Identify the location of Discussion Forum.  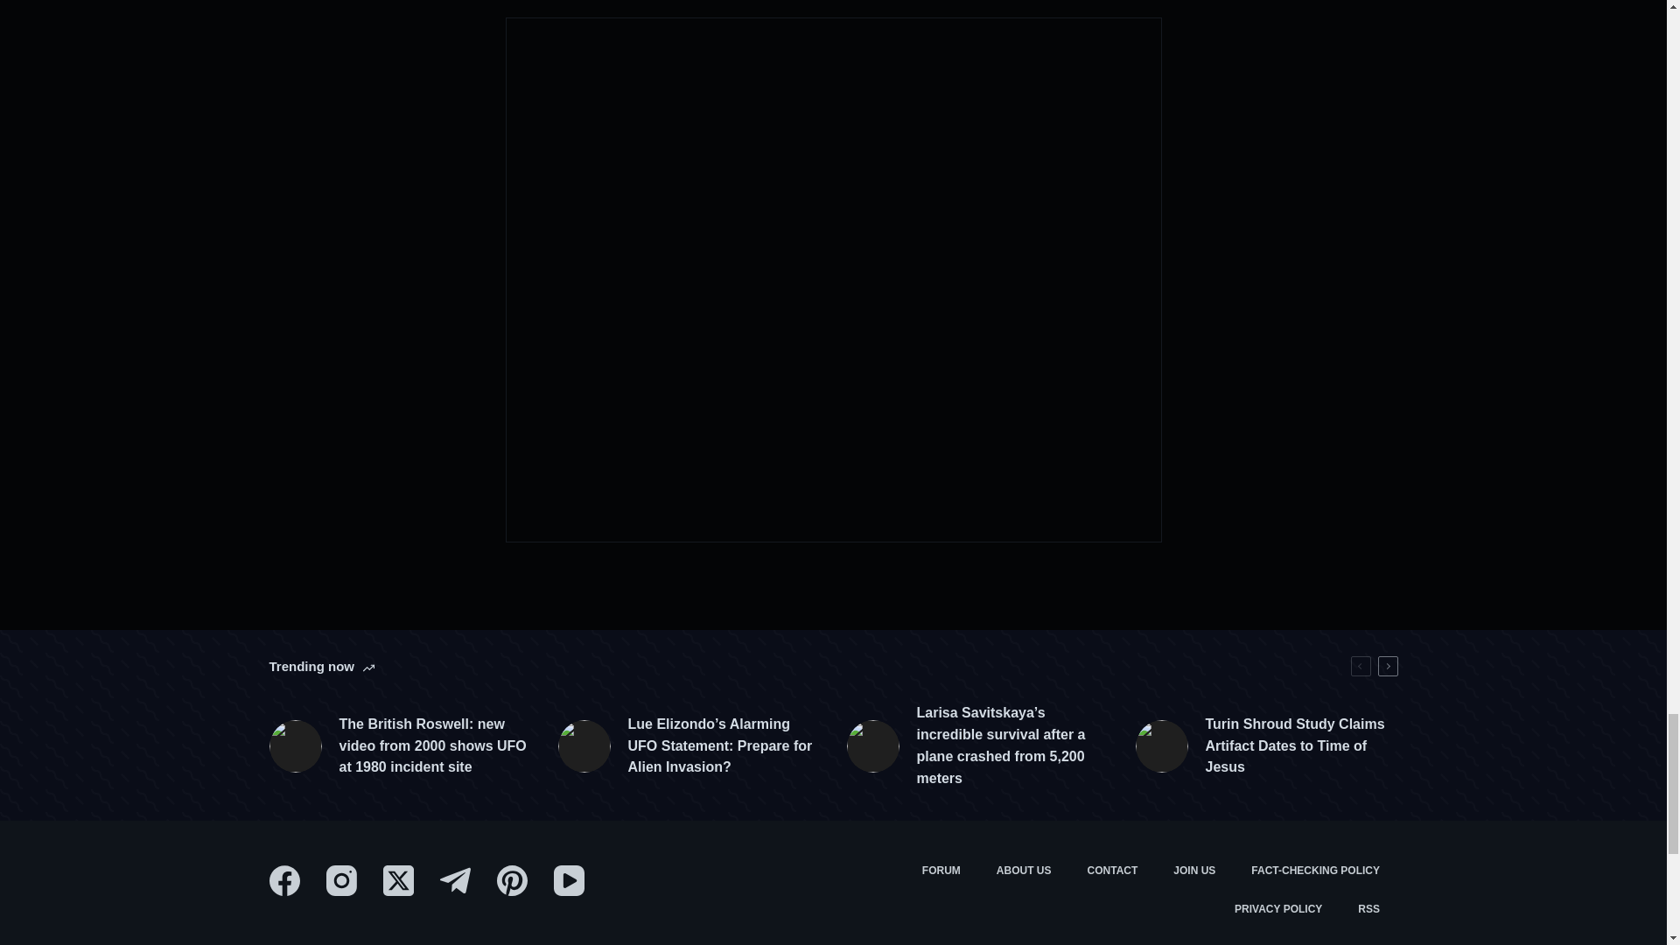
(940, 871).